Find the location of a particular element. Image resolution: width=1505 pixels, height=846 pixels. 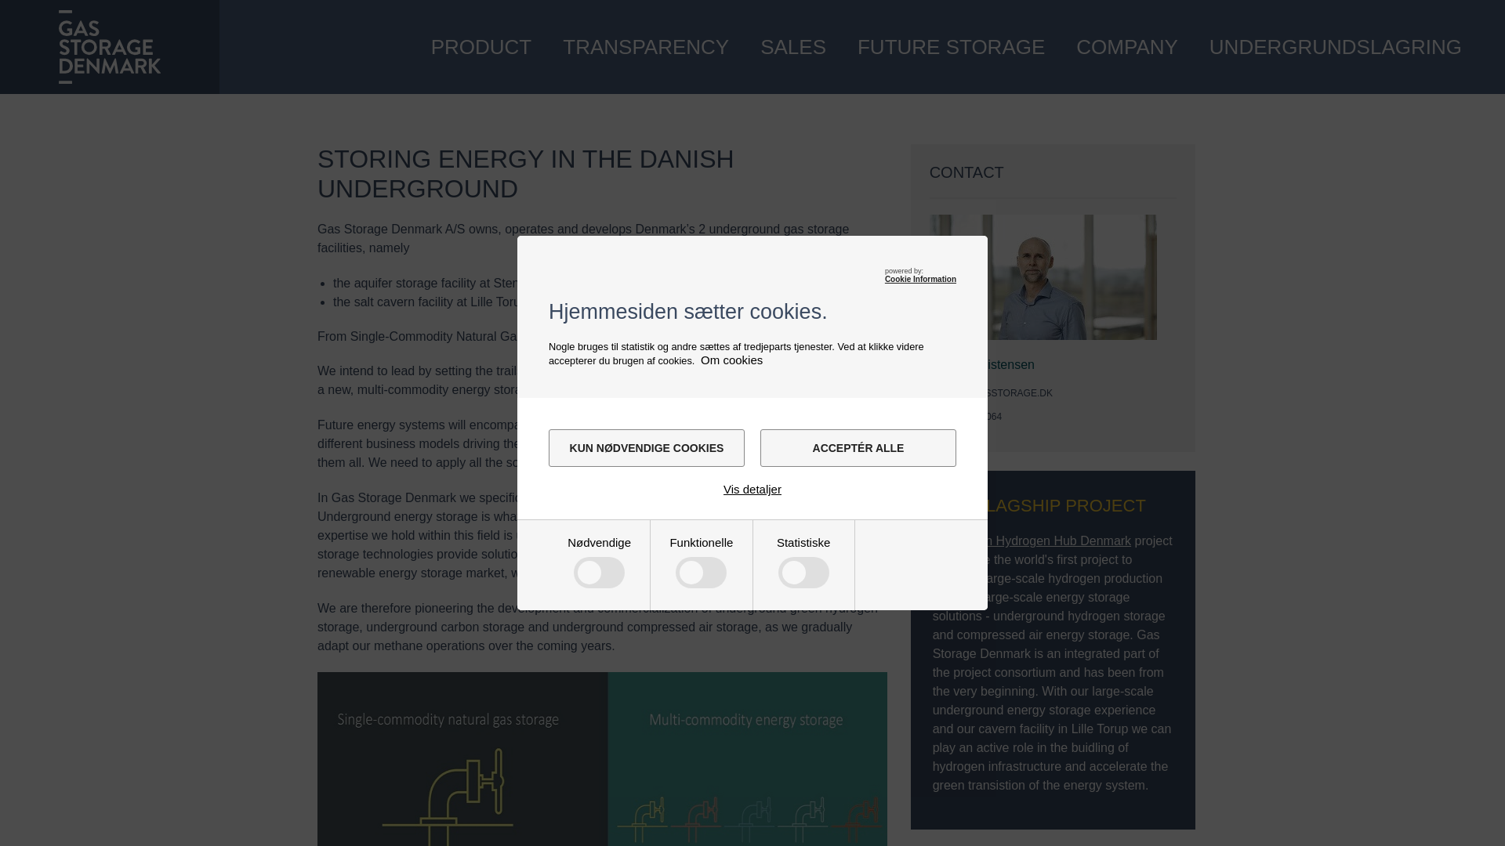

Statistiske is located at coordinates (599, 750).